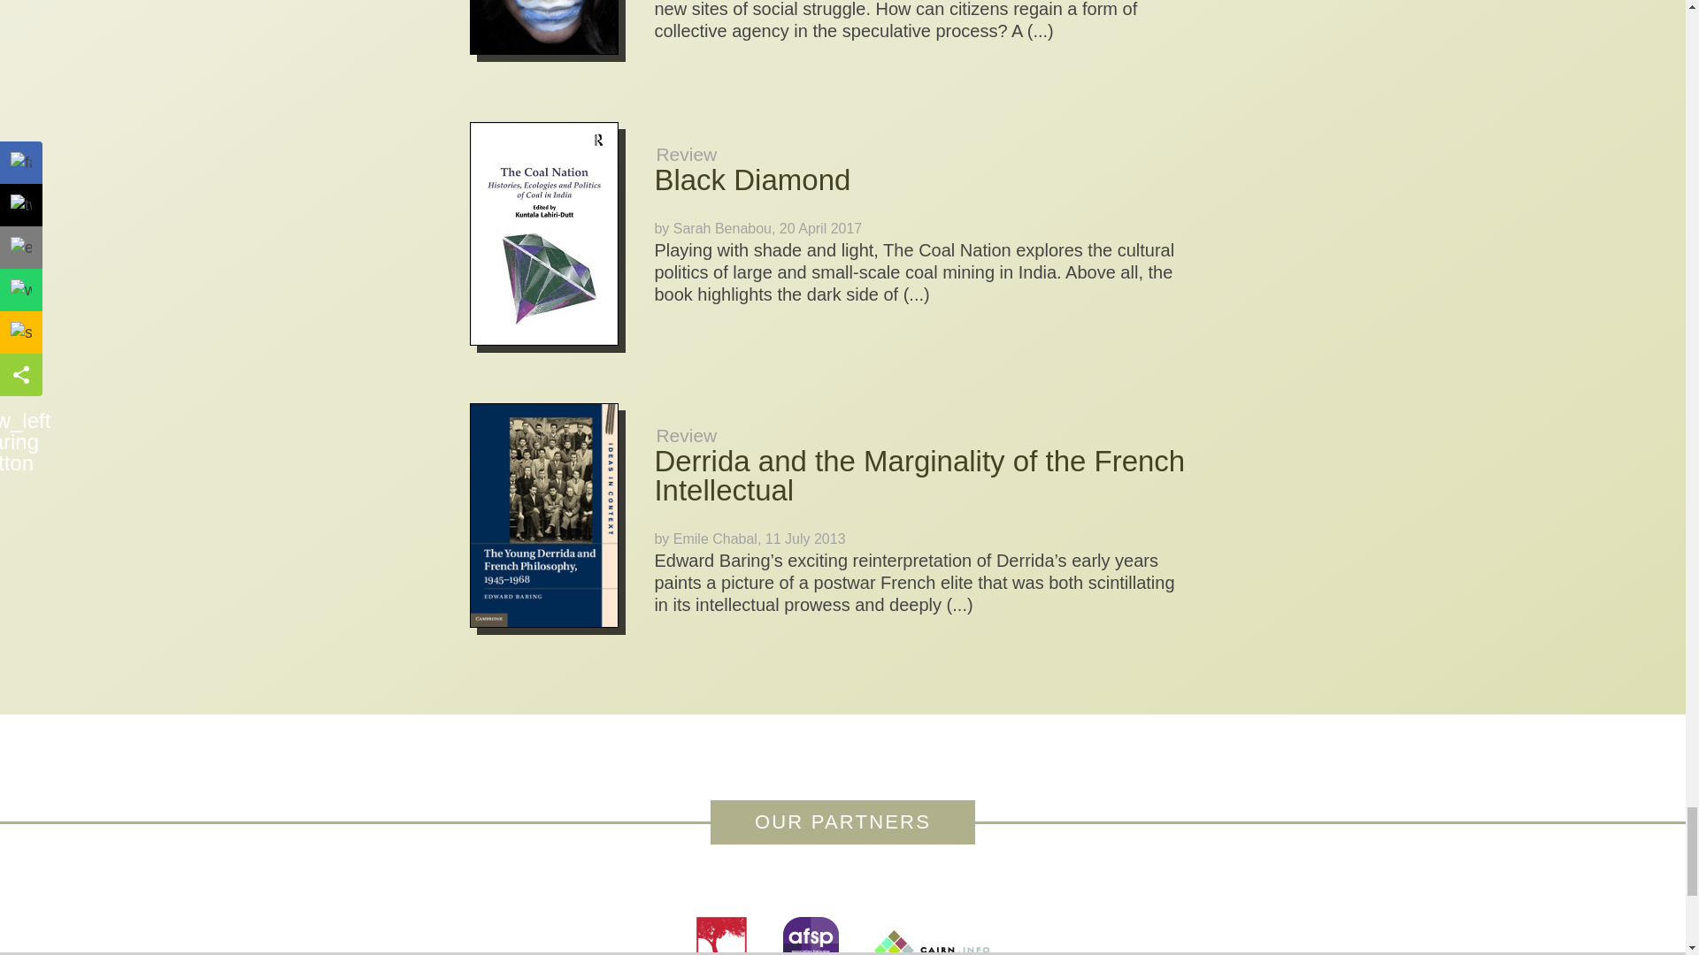  I want to click on afsp, so click(809, 936).